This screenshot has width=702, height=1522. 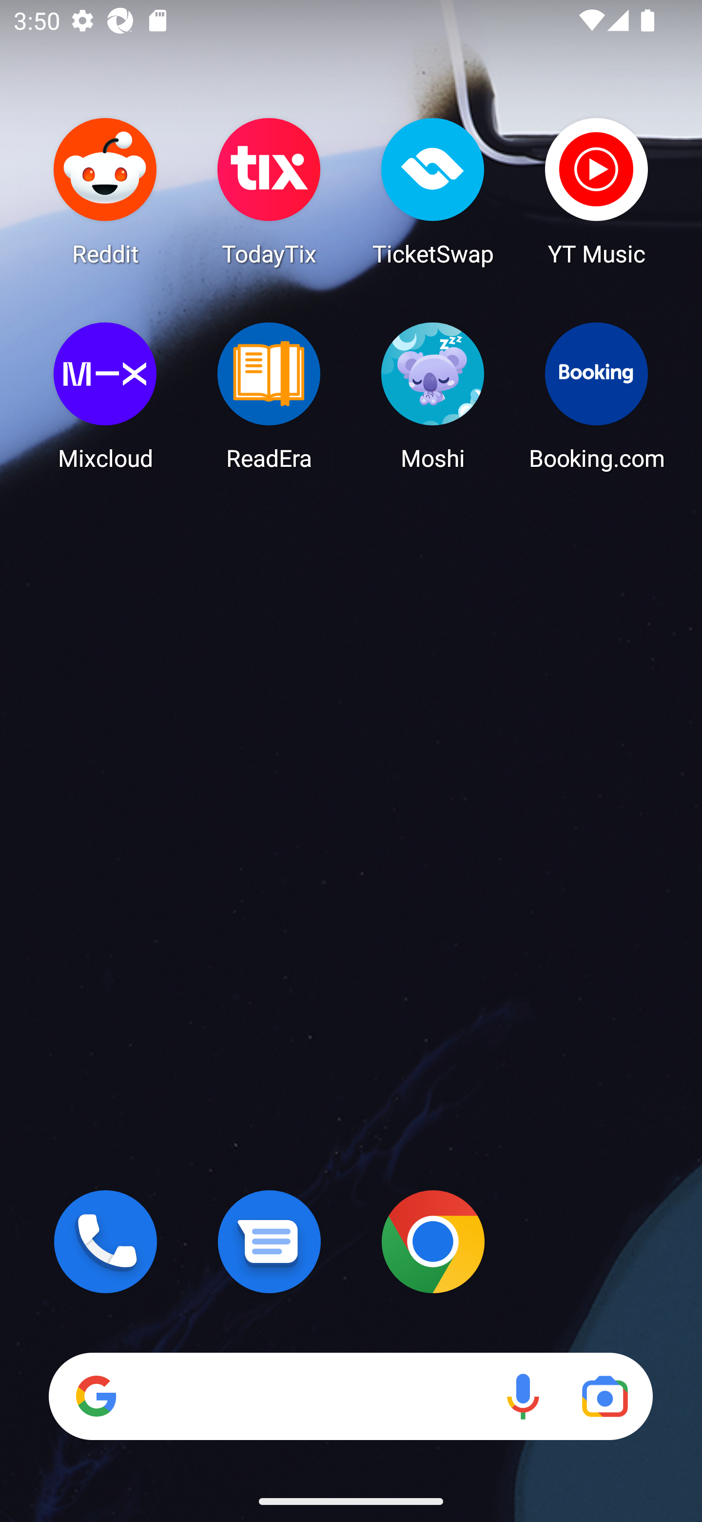 I want to click on Messages, so click(x=269, y=1242).